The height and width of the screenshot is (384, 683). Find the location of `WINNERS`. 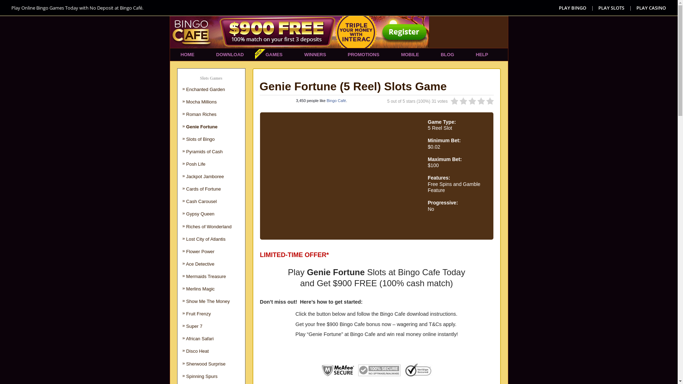

WINNERS is located at coordinates (315, 55).